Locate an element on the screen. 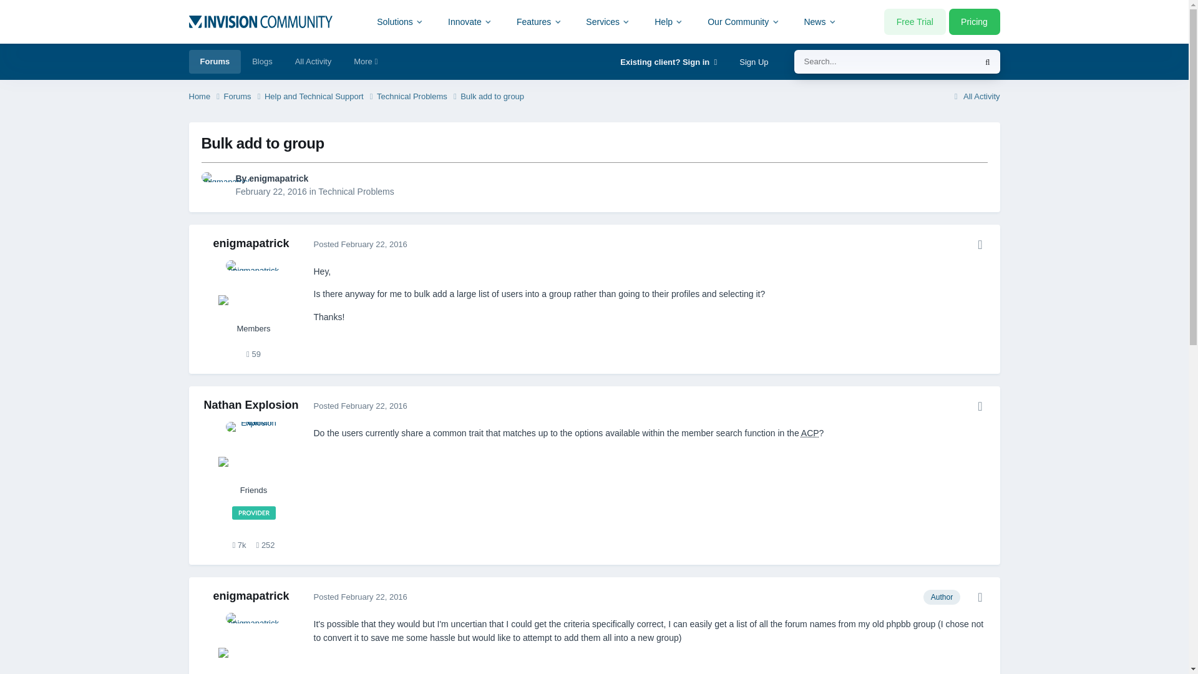  Features is located at coordinates (539, 21).